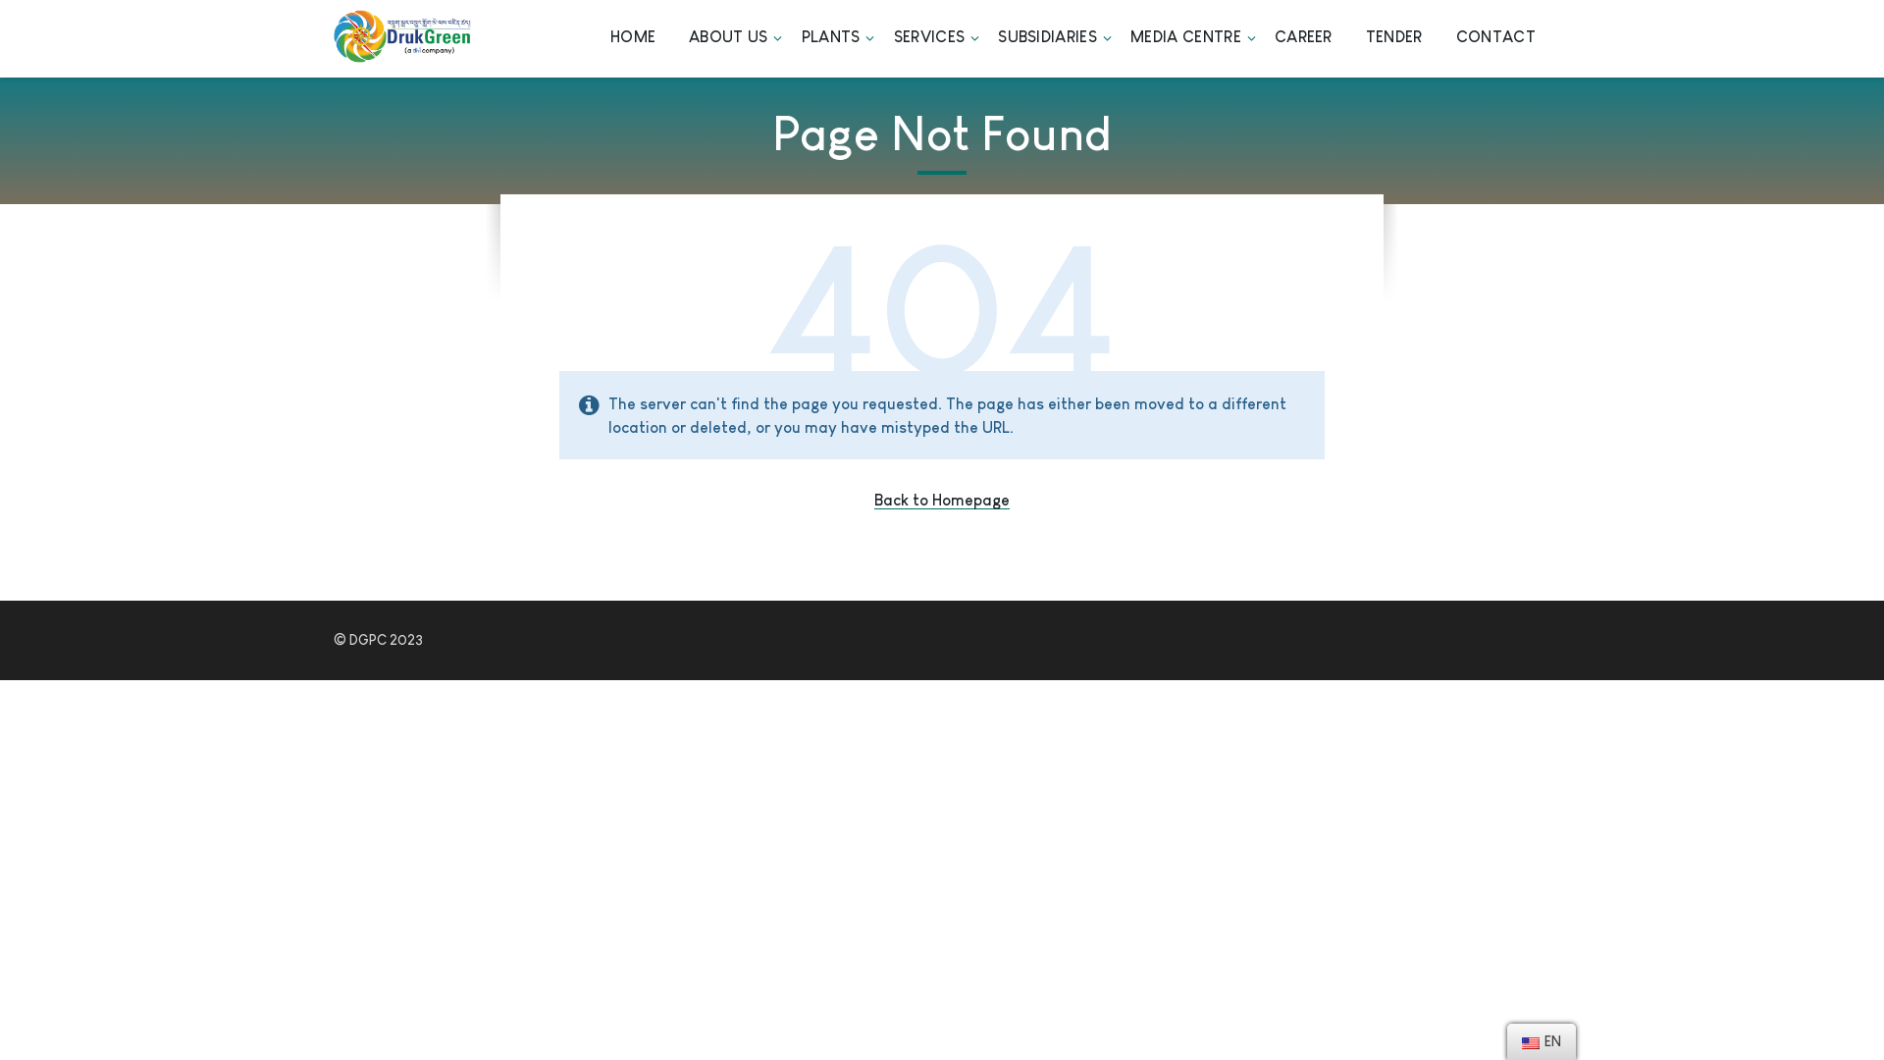  Describe the element at coordinates (633, 38) in the screenshot. I see `HOME` at that location.